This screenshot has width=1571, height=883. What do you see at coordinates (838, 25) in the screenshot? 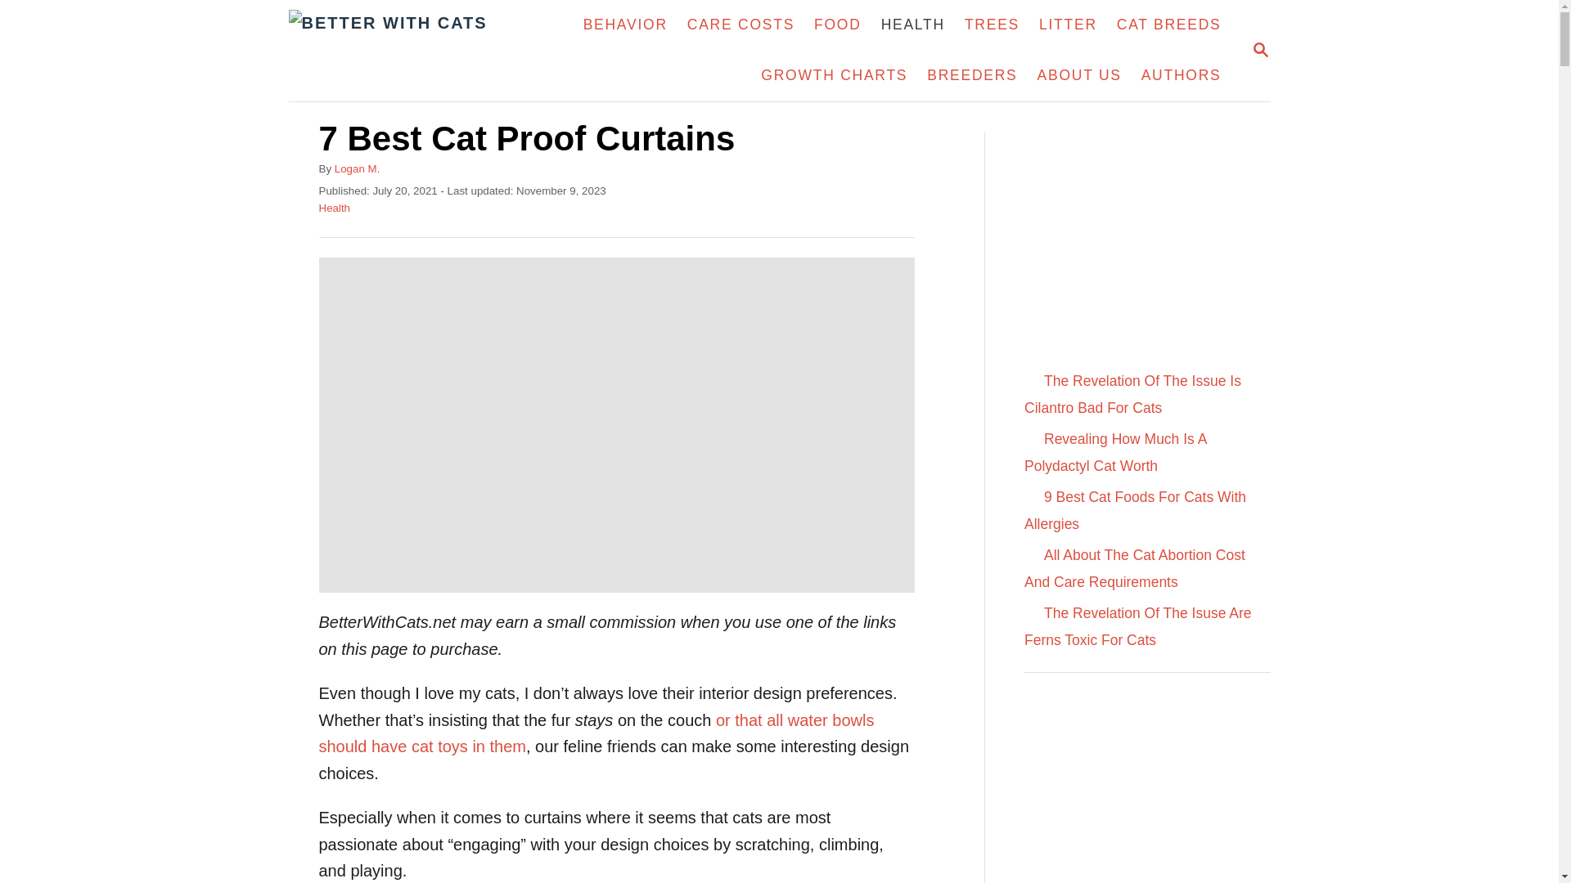
I see `FOOD` at bounding box center [838, 25].